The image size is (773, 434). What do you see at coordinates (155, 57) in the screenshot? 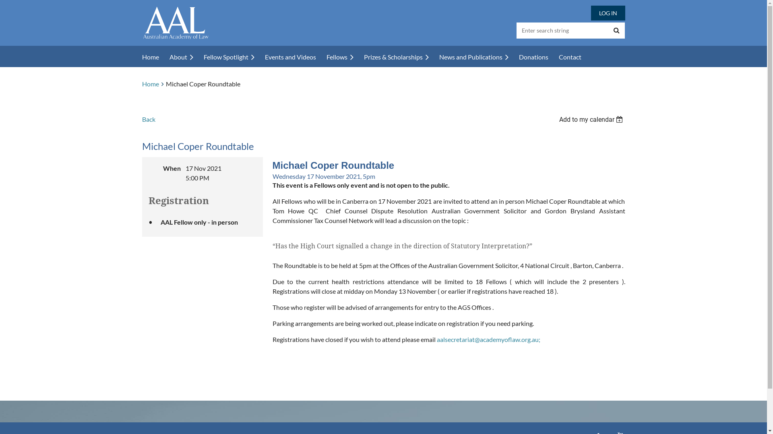
I see `Home` at bounding box center [155, 57].